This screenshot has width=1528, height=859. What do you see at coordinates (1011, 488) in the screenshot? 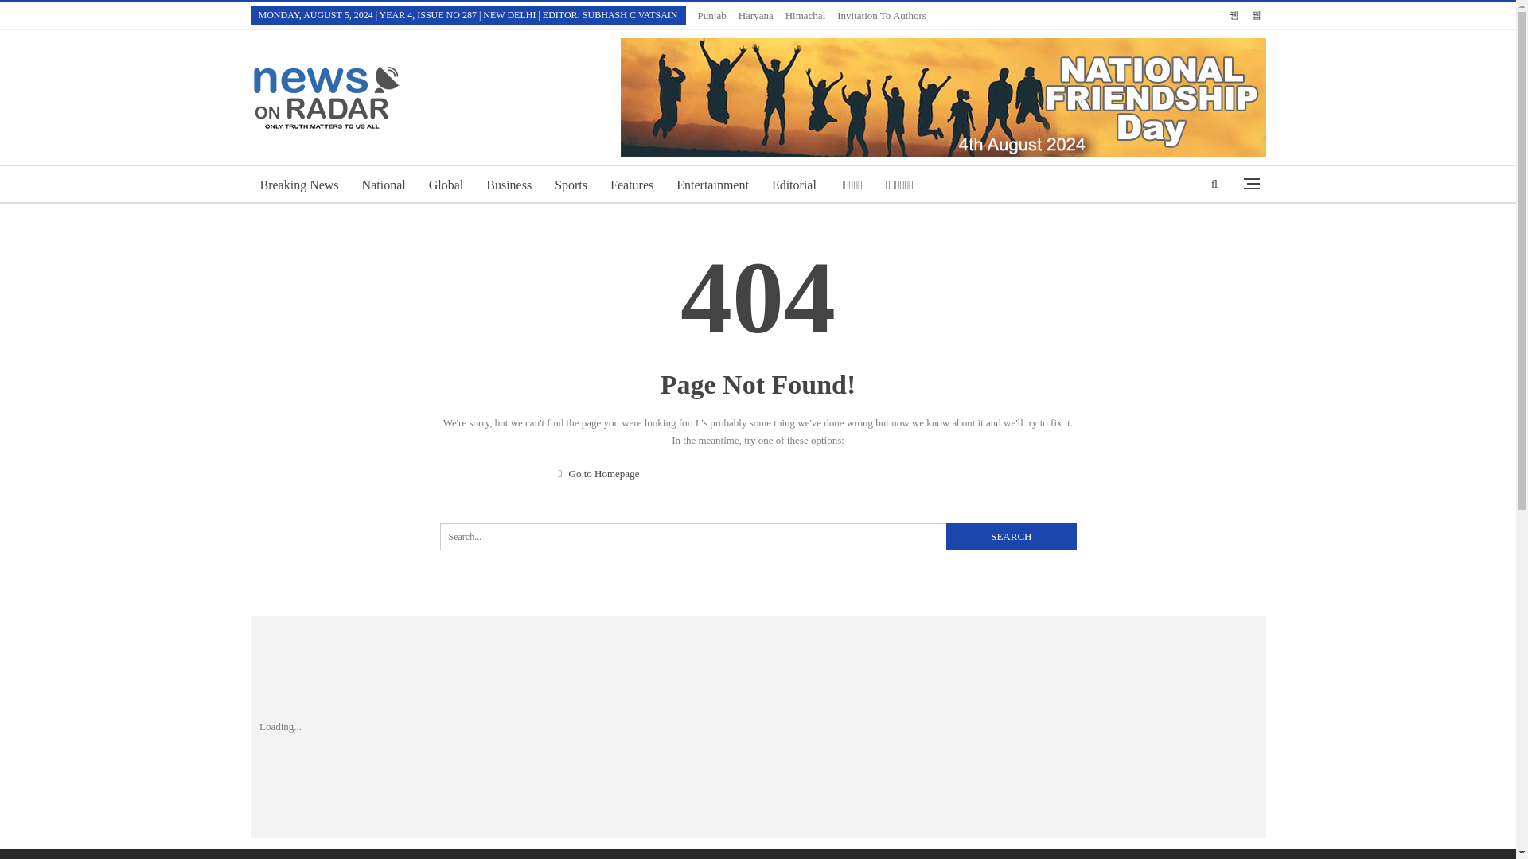
I see `Search` at bounding box center [1011, 488].